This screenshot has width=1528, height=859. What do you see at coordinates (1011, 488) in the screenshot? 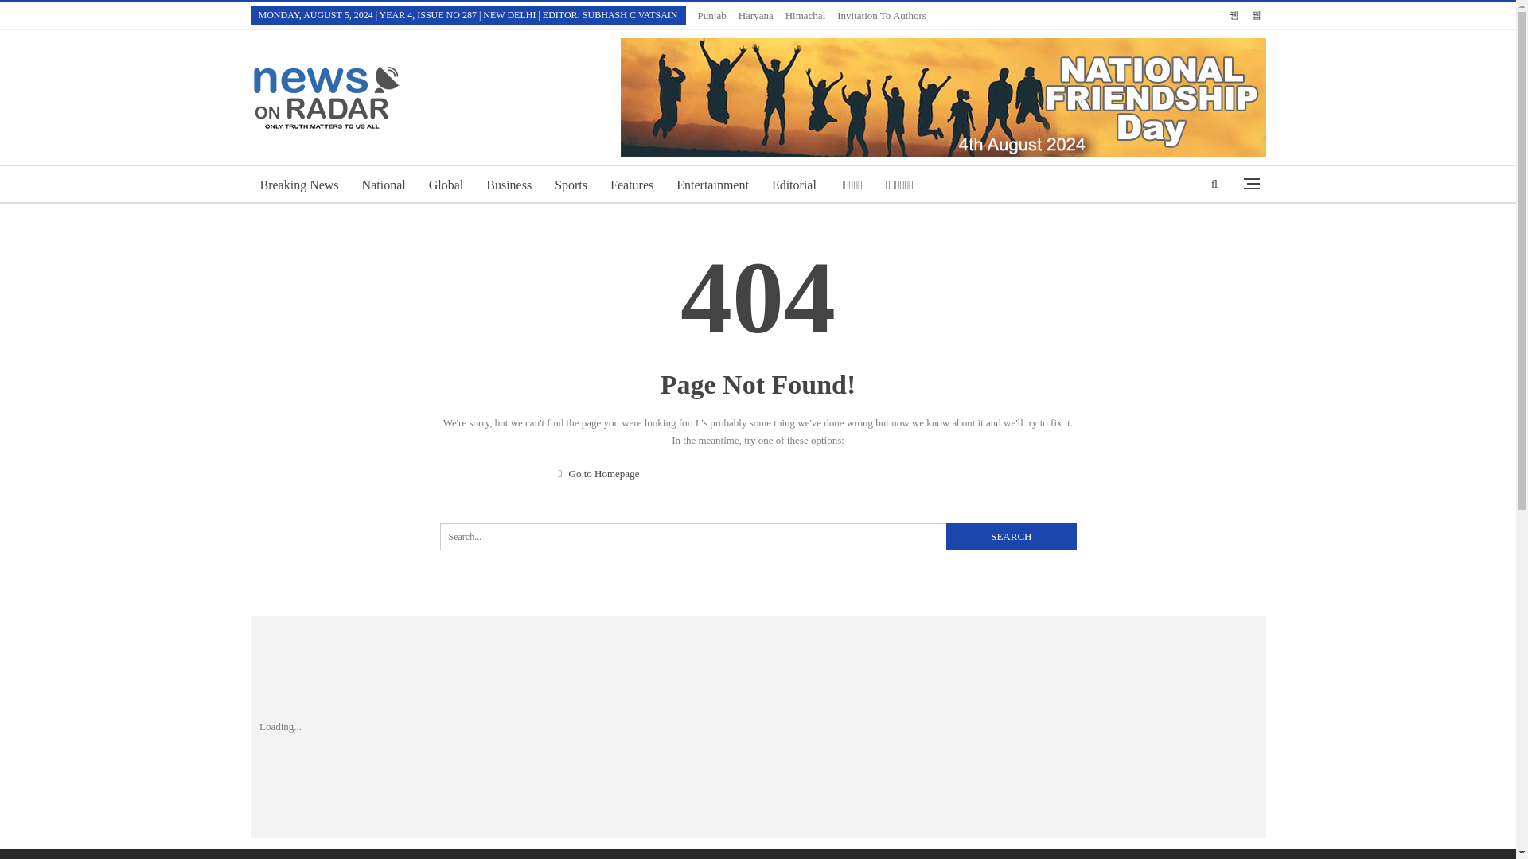
I see `Search` at bounding box center [1011, 488].